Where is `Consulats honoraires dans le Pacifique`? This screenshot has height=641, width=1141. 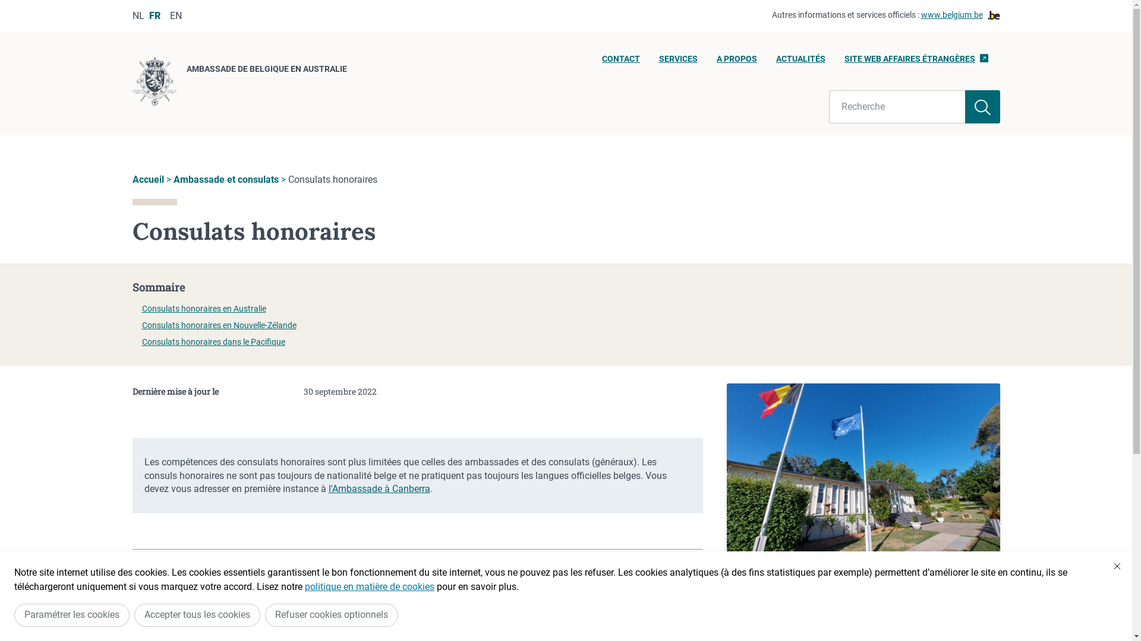 Consulats honoraires dans le Pacifique is located at coordinates (213, 342).